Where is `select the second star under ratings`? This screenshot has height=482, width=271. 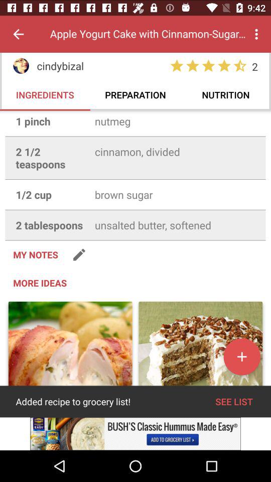
select the second star under ratings is located at coordinates (193, 66).